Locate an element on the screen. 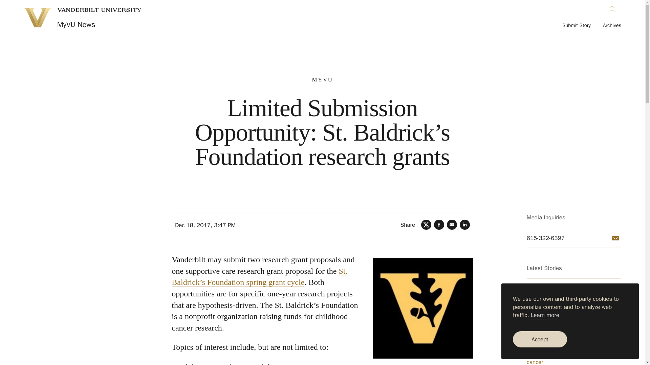 The height and width of the screenshot is (365, 650). Archives is located at coordinates (612, 26).